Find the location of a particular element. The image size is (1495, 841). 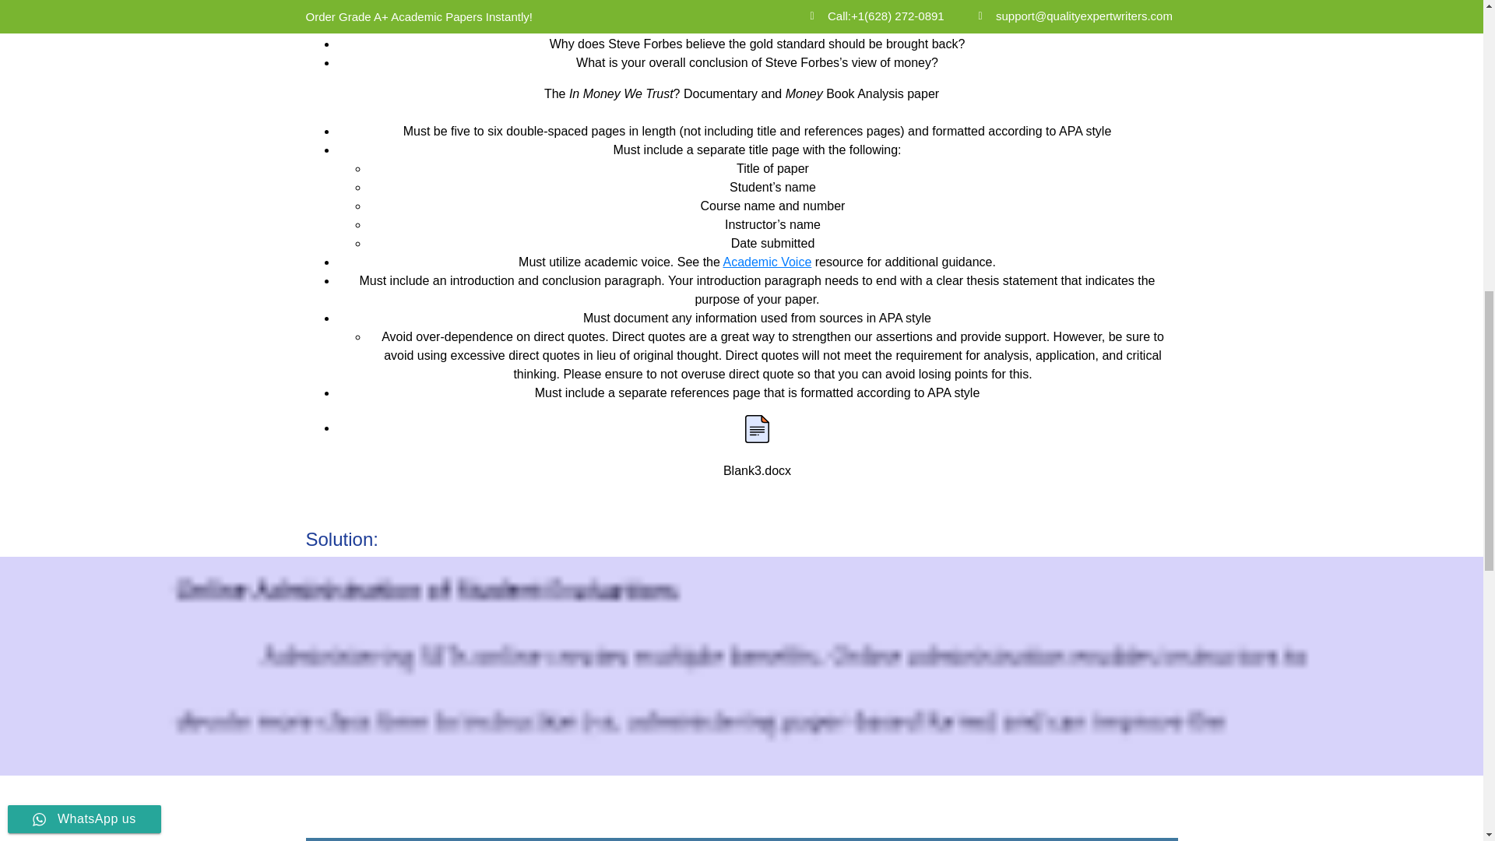

Academic Voice is located at coordinates (766, 262).